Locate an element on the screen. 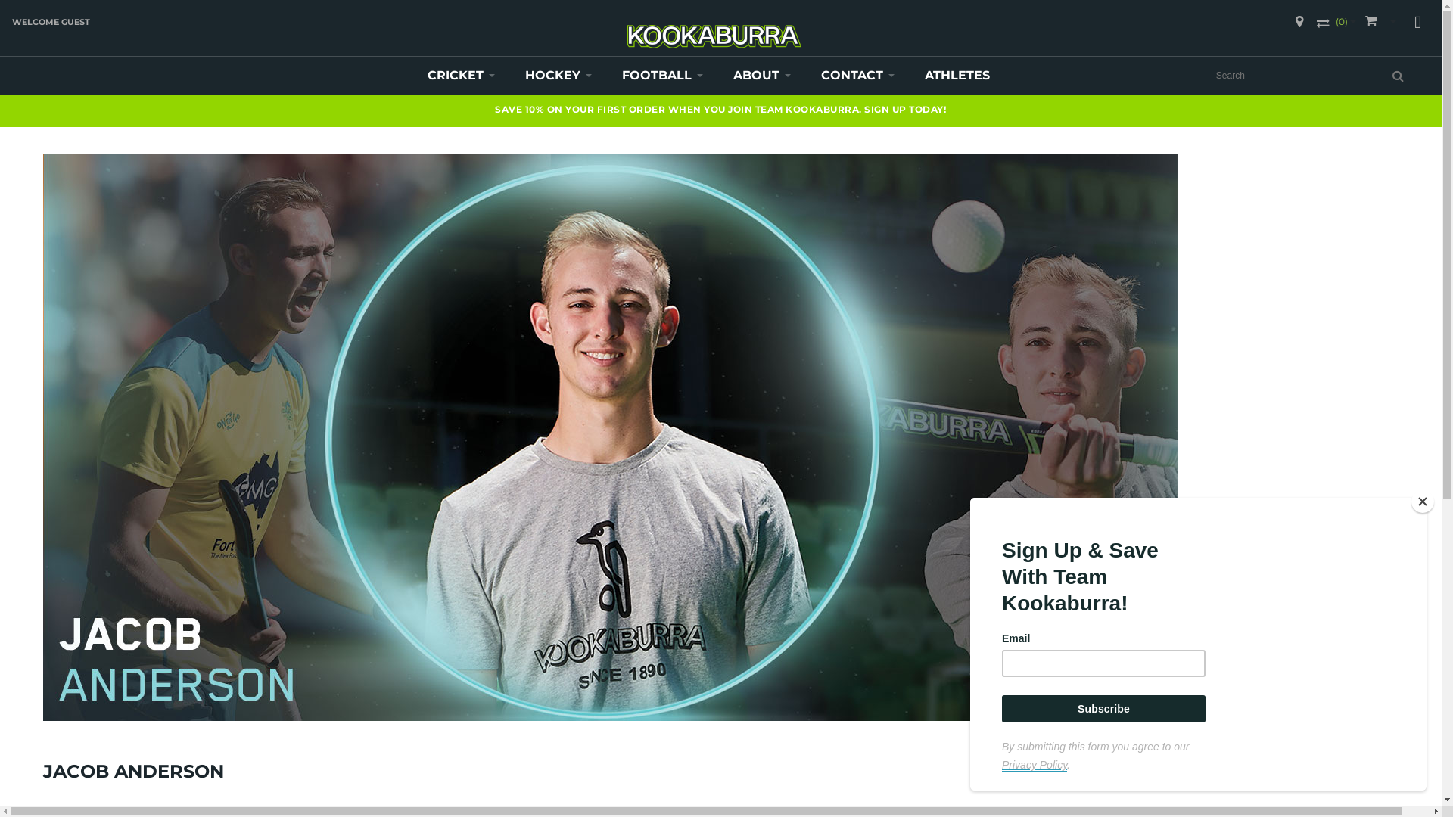 The height and width of the screenshot is (817, 1453).   is located at coordinates (1374, 22).